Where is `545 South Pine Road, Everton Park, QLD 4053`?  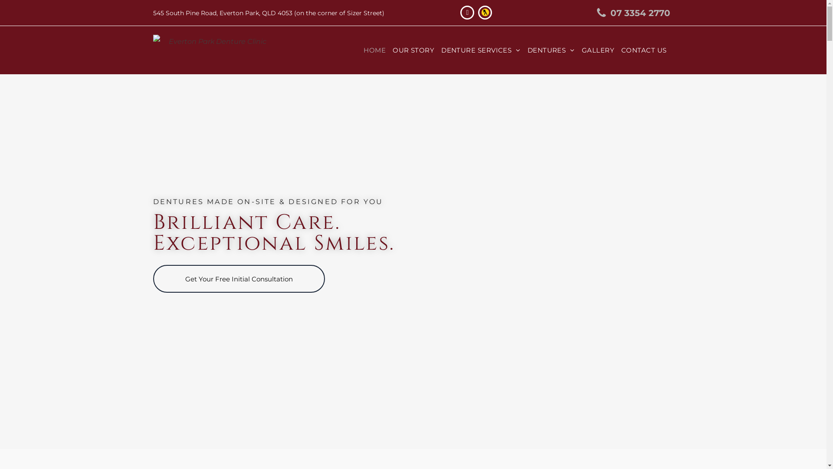
545 South Pine Road, Everton Park, QLD 4053 is located at coordinates (222, 13).